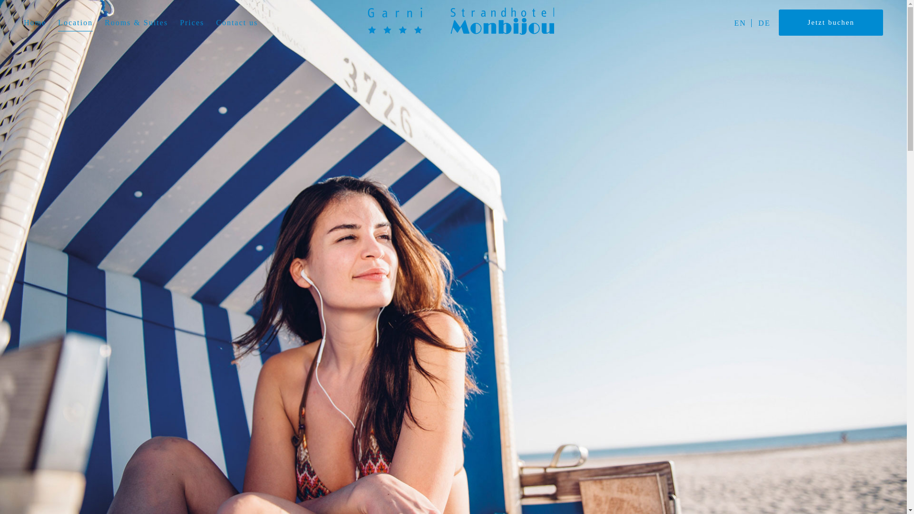 The width and height of the screenshot is (914, 514). I want to click on Jetzt buchen, so click(830, 22).